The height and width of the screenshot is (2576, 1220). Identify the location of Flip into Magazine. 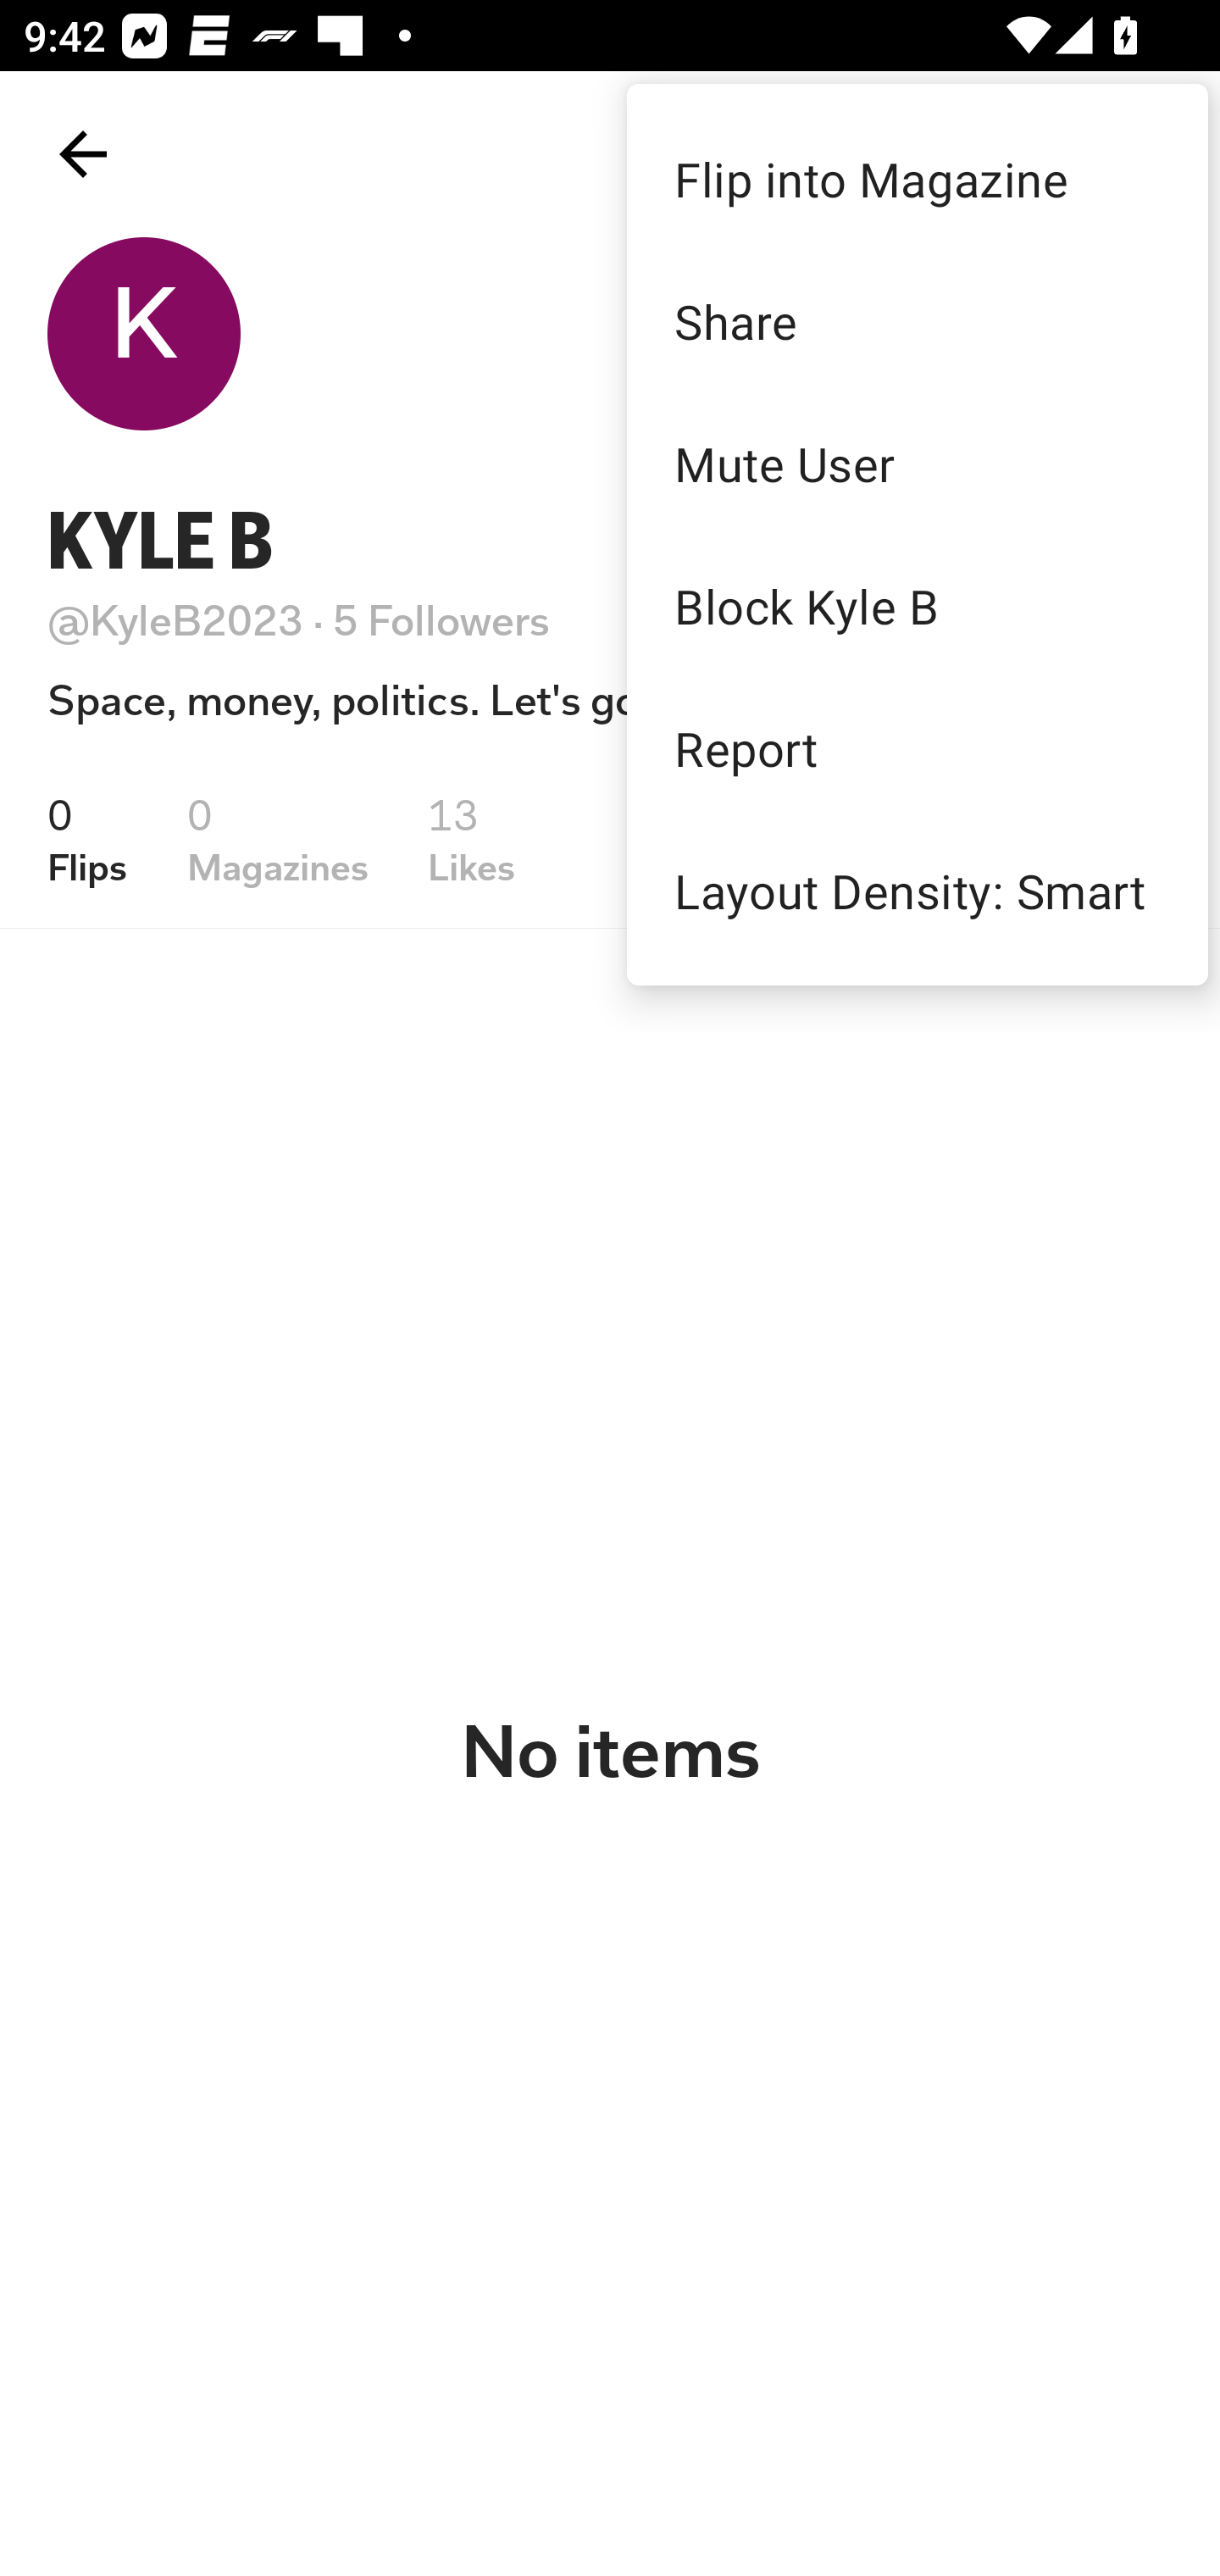
(917, 178).